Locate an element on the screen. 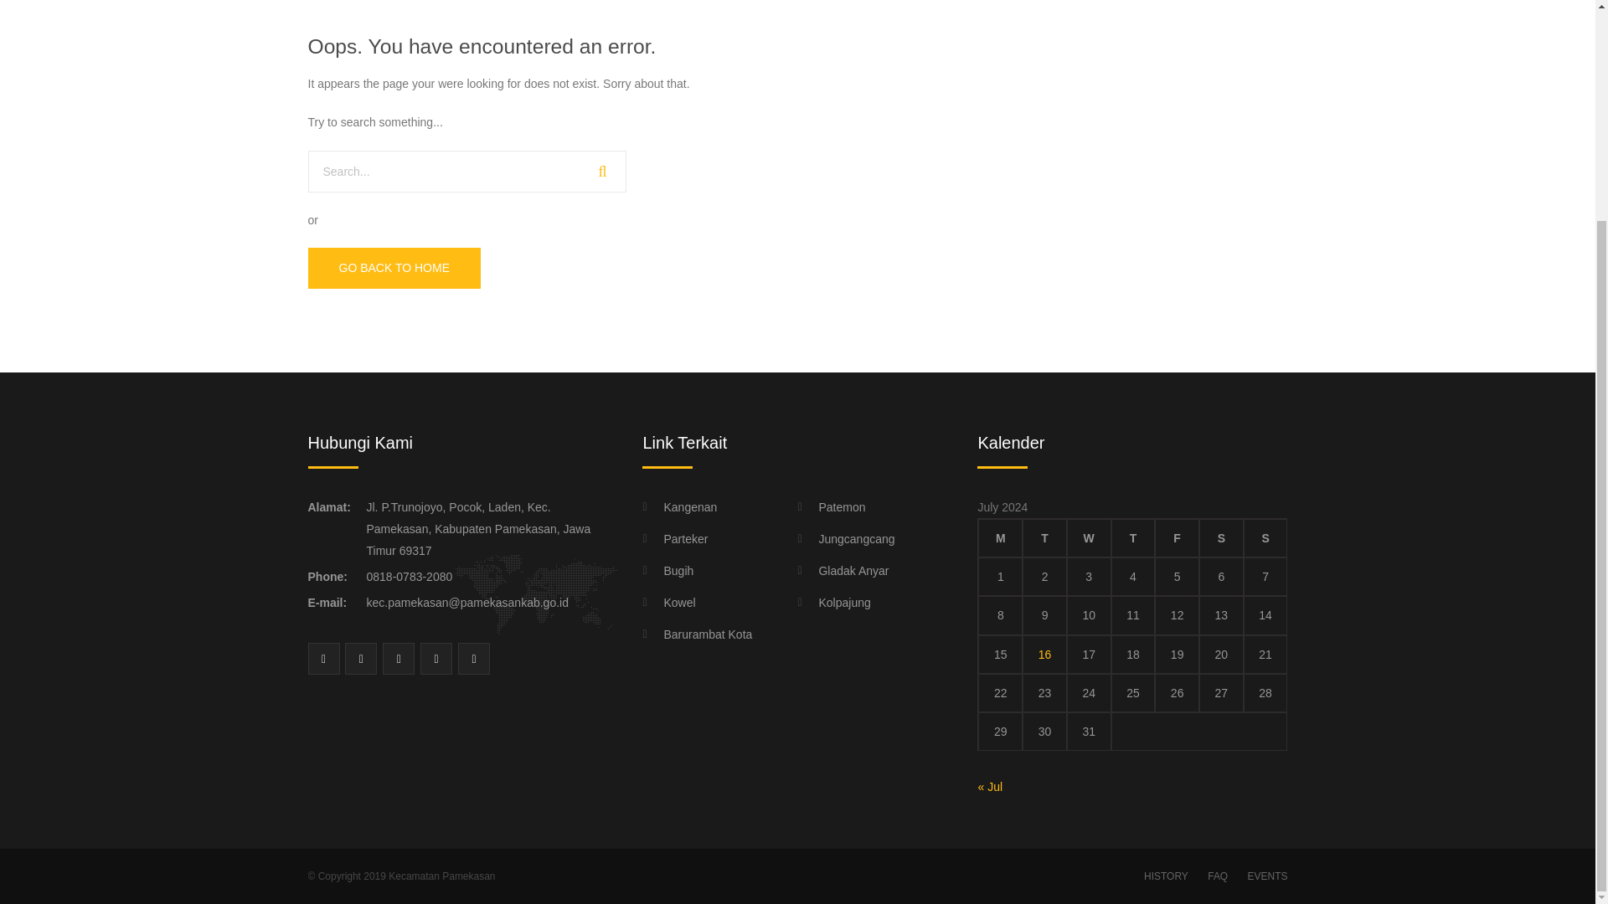 This screenshot has height=904, width=1608. Sunday is located at coordinates (1265, 537).